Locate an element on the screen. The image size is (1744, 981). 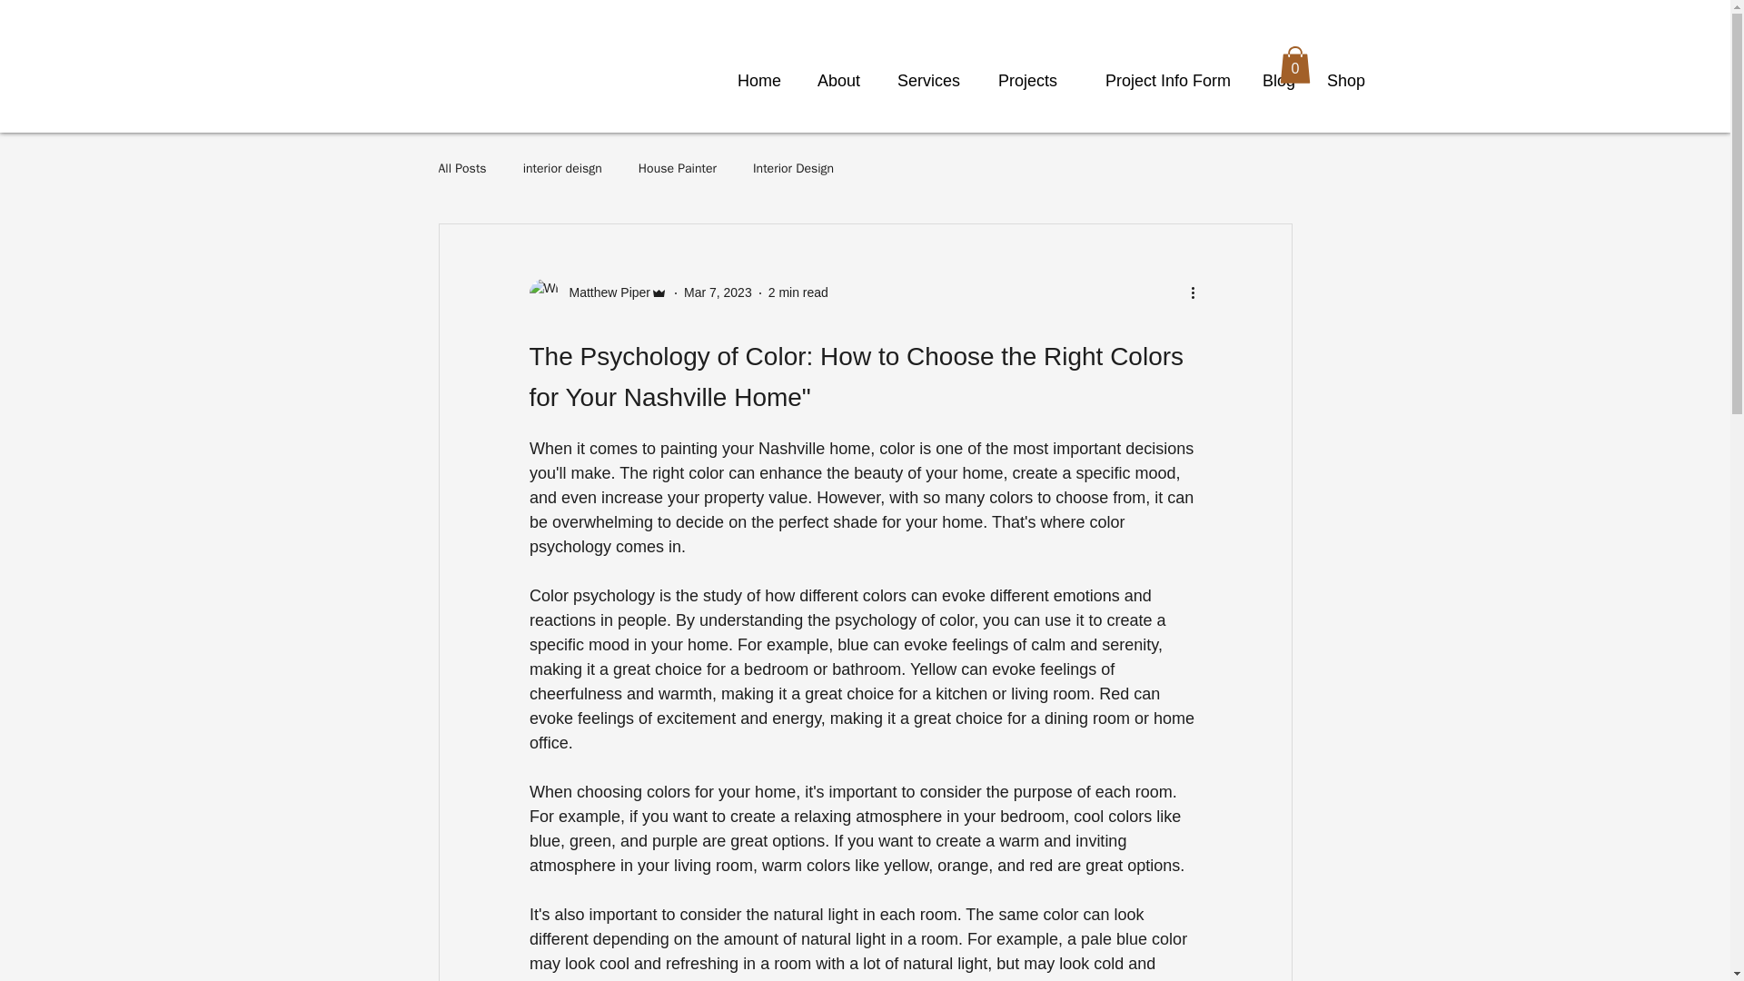
Mar 7, 2023 is located at coordinates (718, 292).